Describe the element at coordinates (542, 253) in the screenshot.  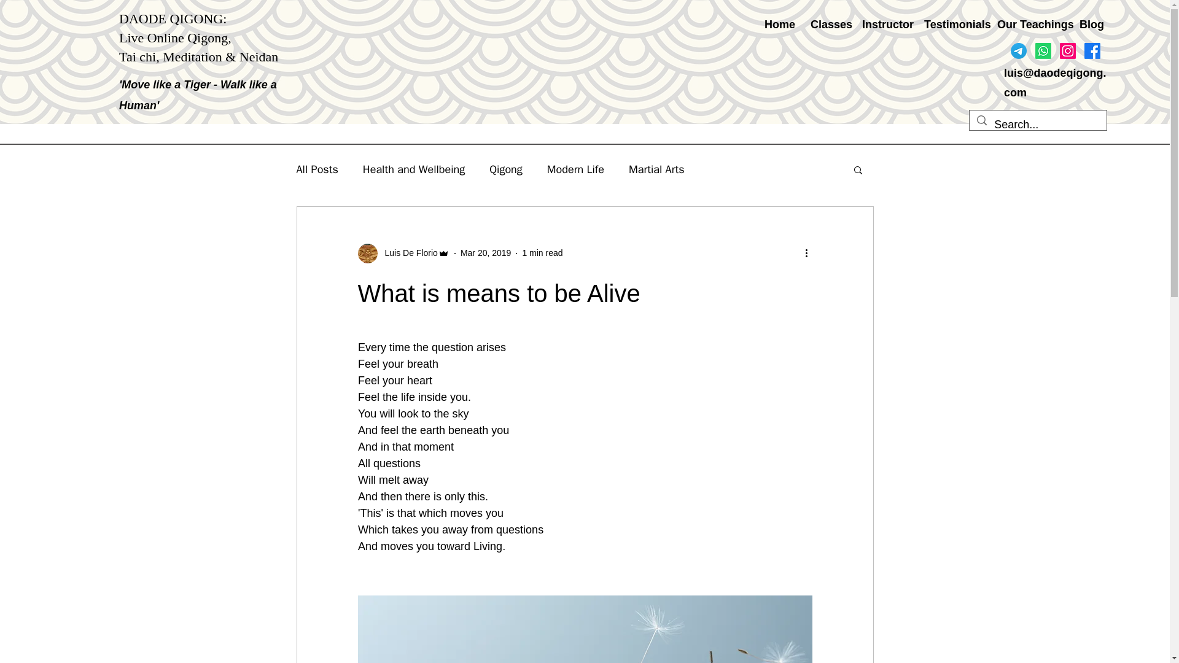
I see `1 min read` at that location.